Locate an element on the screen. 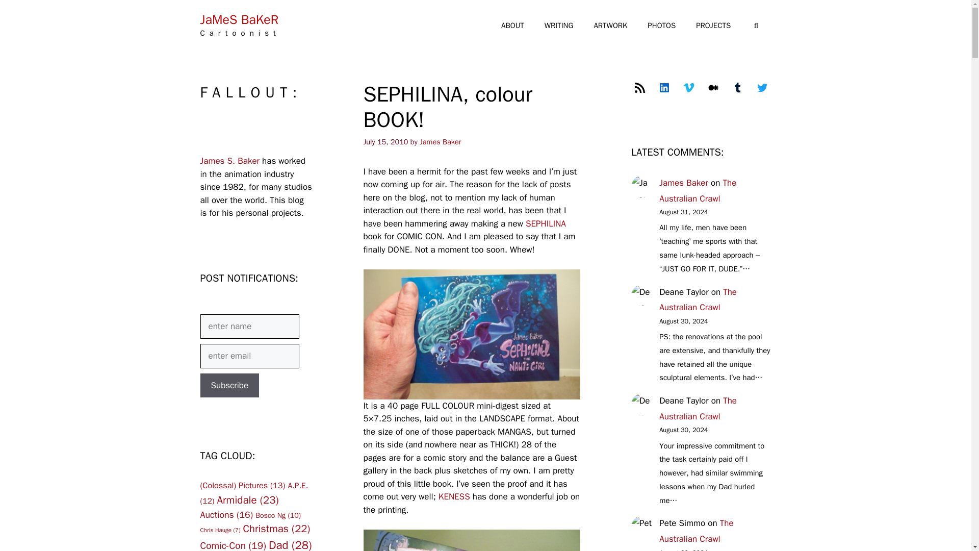  WRITING is located at coordinates (559, 26).